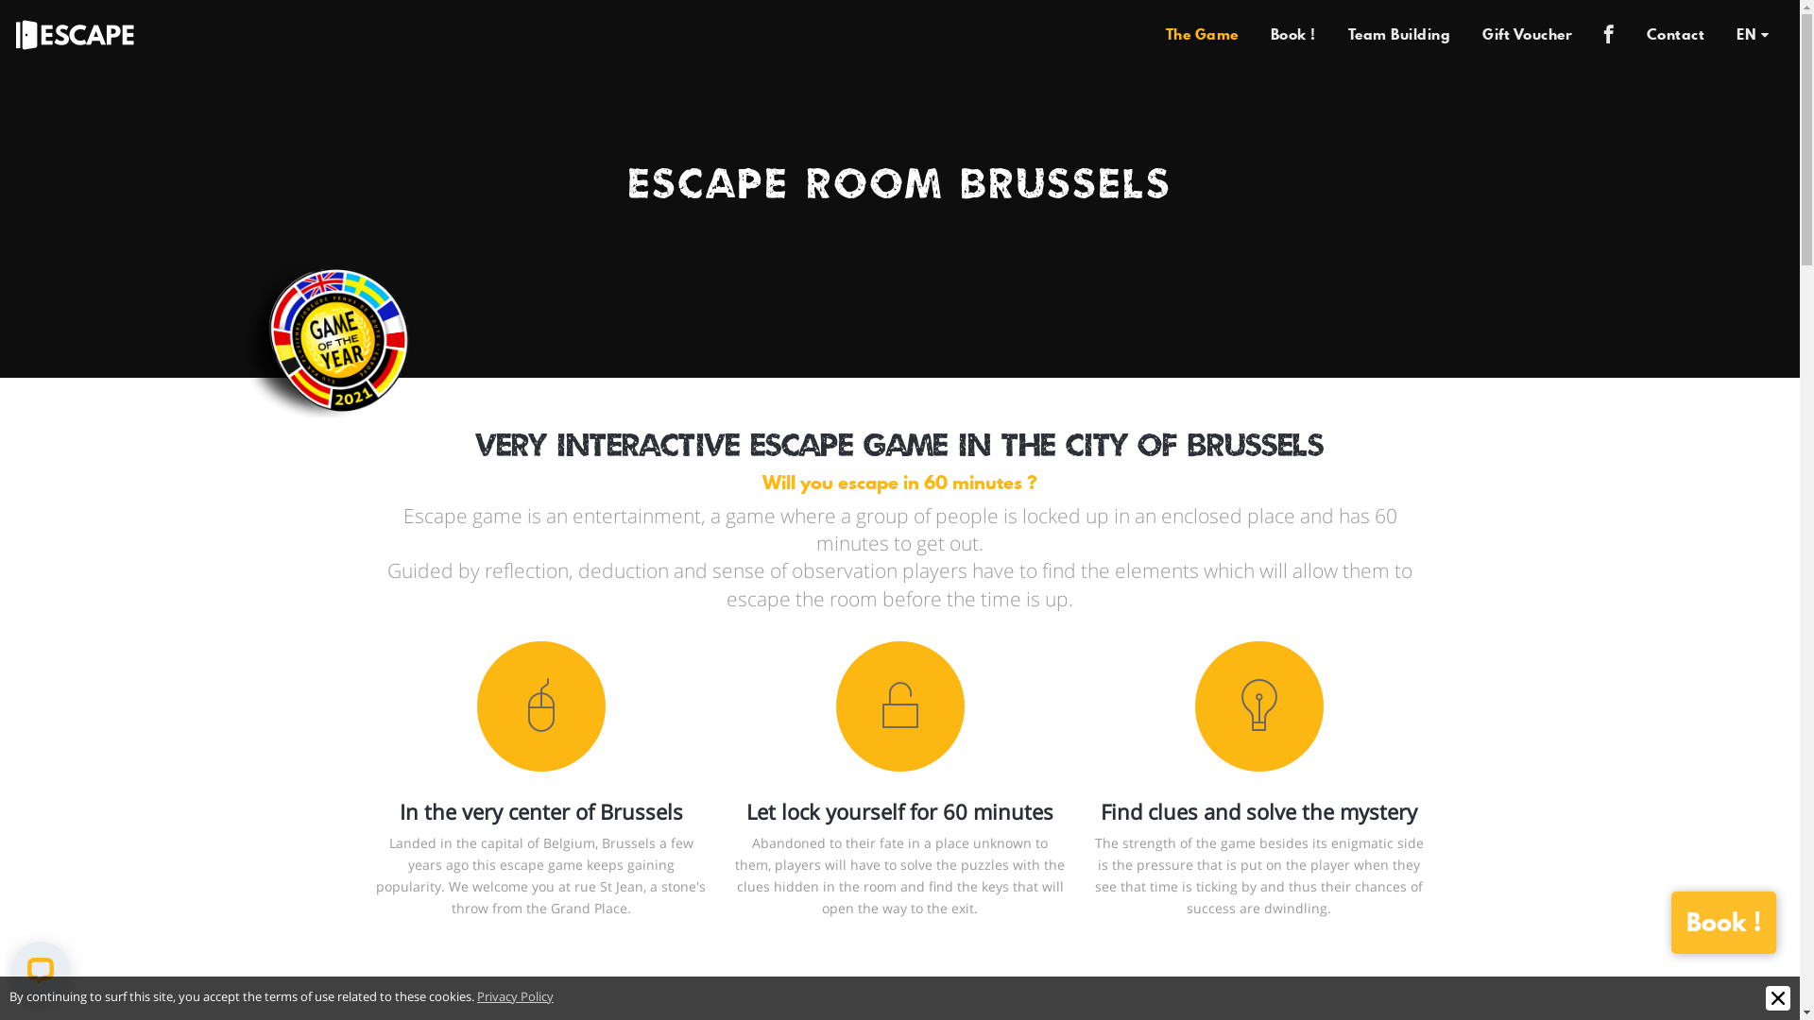 The image size is (1814, 1020). I want to click on Book !, so click(1723, 923).